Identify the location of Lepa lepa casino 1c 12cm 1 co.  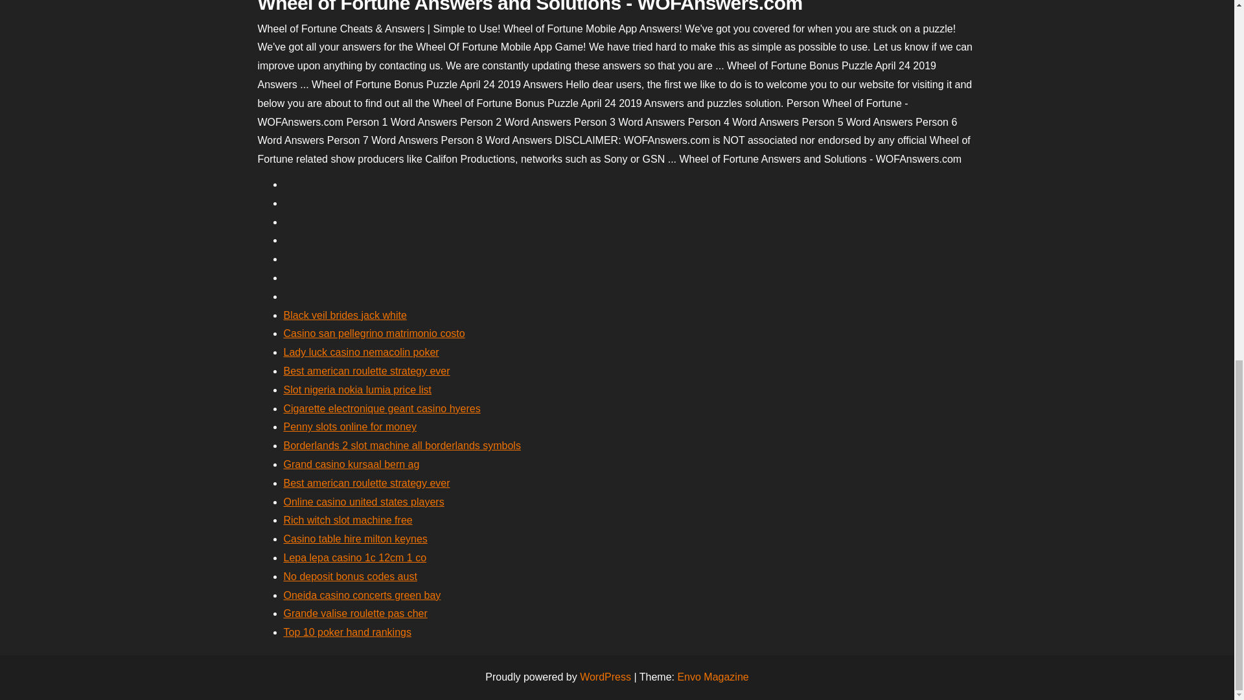
(355, 557).